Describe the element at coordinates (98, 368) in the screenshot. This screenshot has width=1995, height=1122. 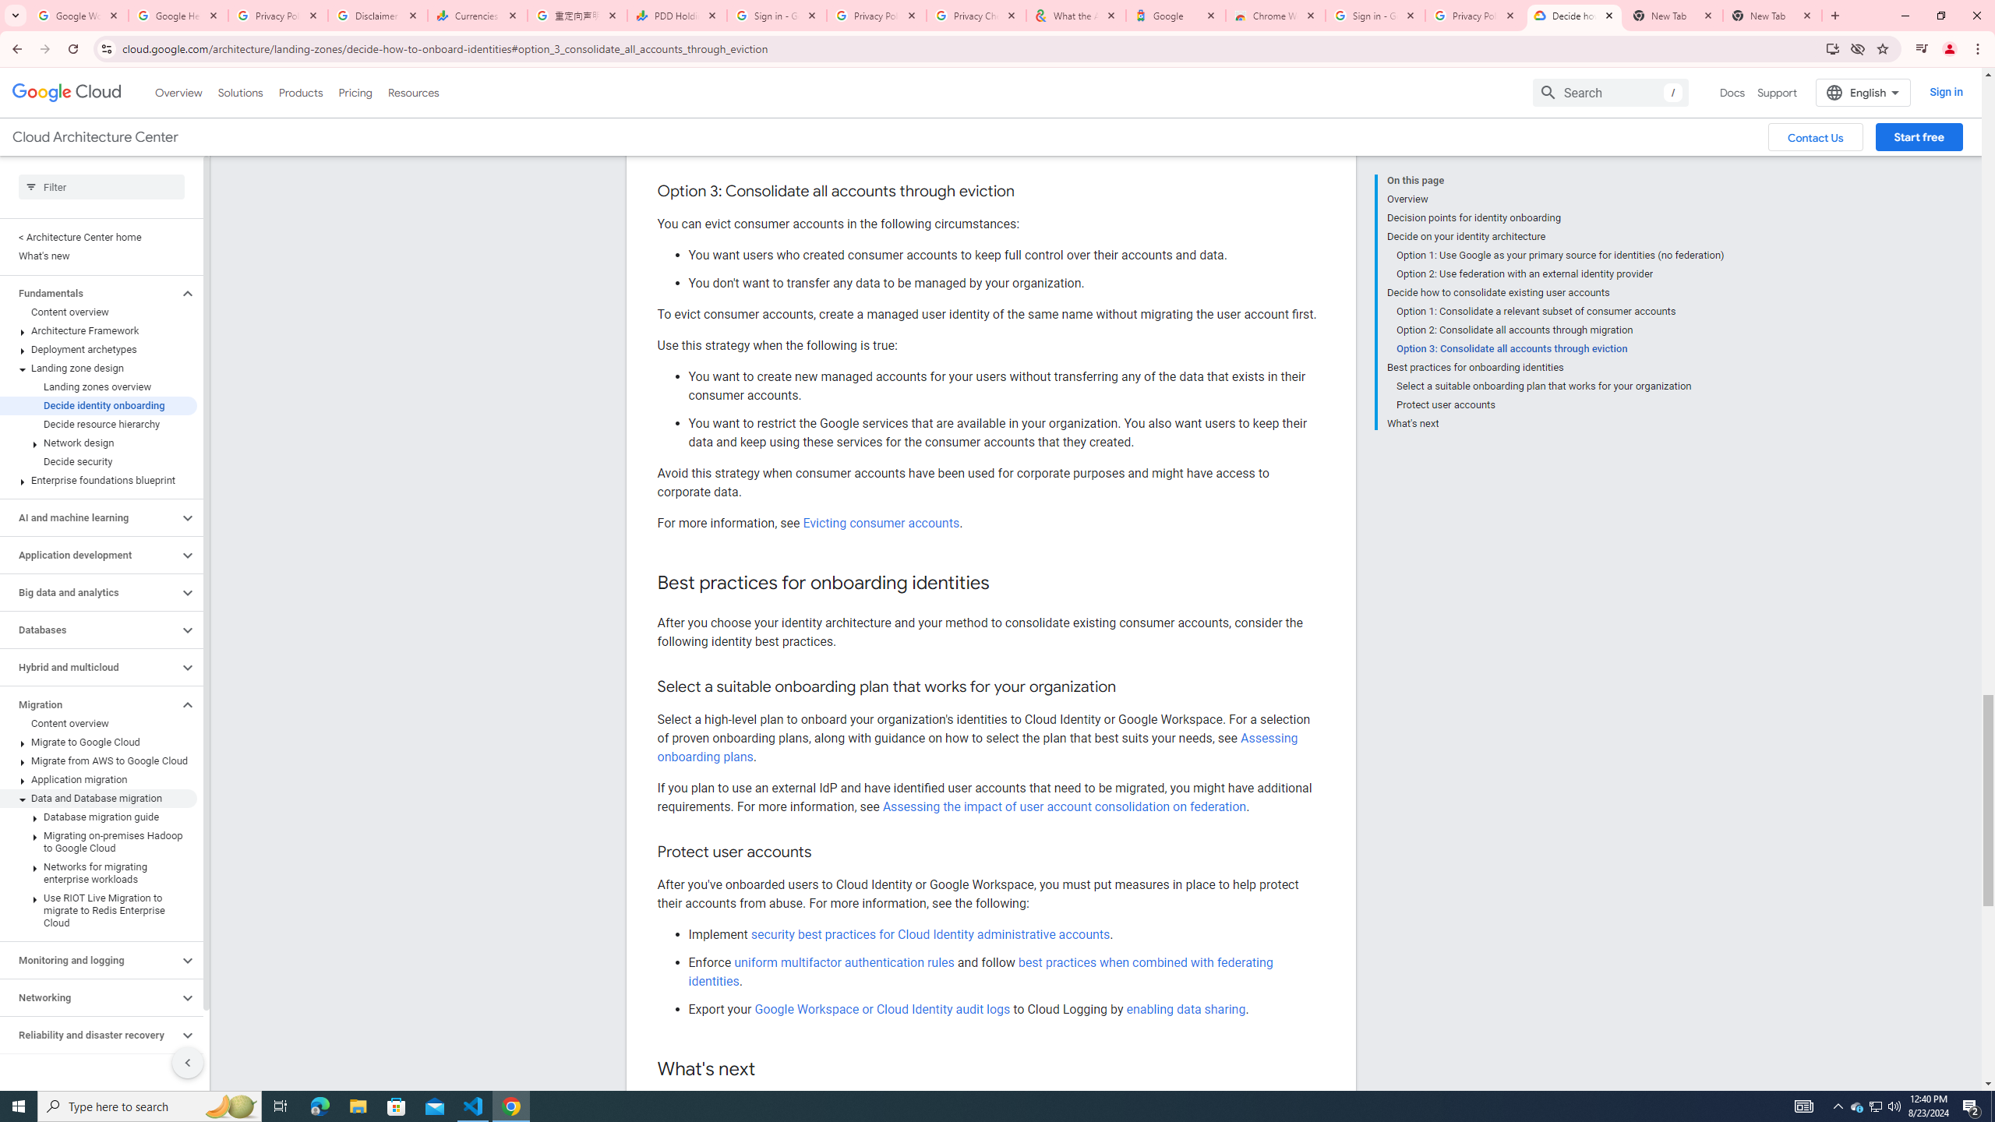
I see `Landing zone design` at that location.